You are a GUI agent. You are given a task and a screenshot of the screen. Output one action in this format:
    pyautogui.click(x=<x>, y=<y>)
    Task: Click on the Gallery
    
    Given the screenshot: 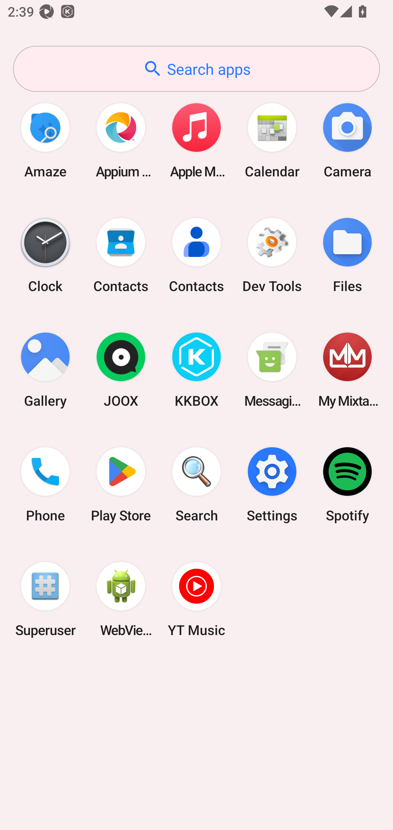 What is the action you would take?
    pyautogui.click(x=45, y=370)
    